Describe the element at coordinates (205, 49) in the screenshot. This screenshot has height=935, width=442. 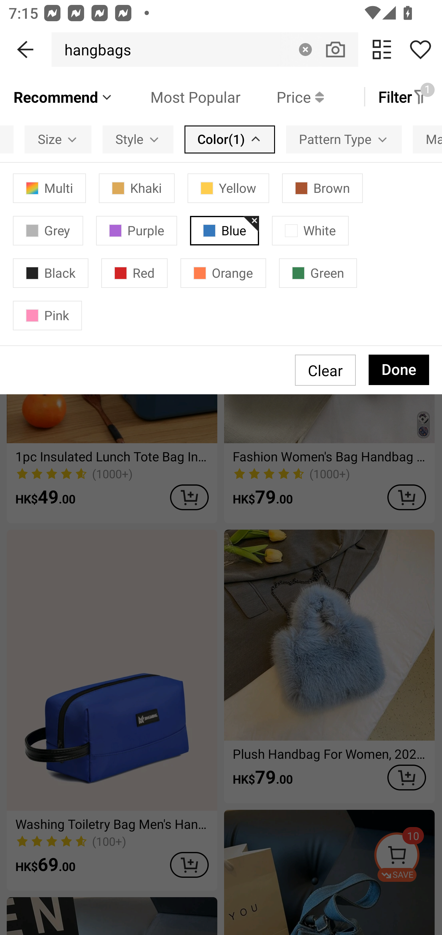
I see `hangbags Clear` at that location.